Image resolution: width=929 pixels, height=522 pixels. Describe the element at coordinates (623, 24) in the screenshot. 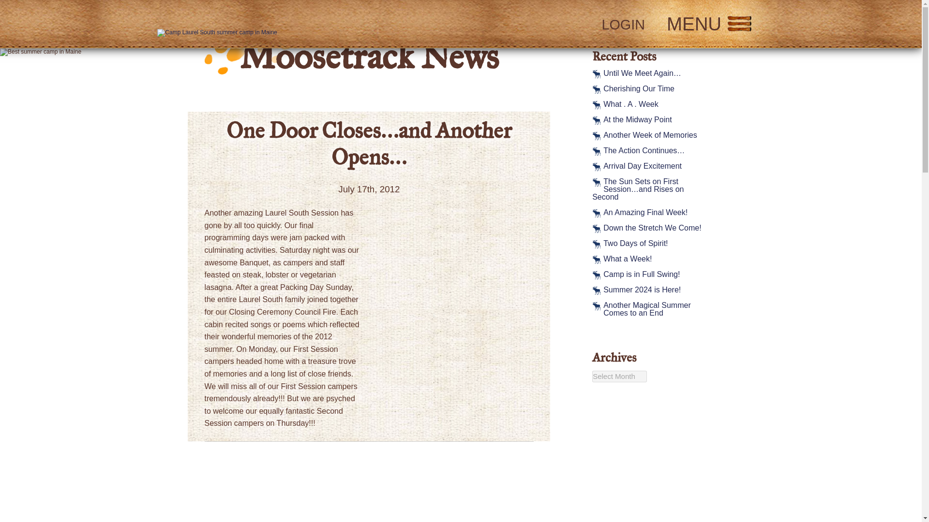

I see `Log in to summer camp account` at that location.